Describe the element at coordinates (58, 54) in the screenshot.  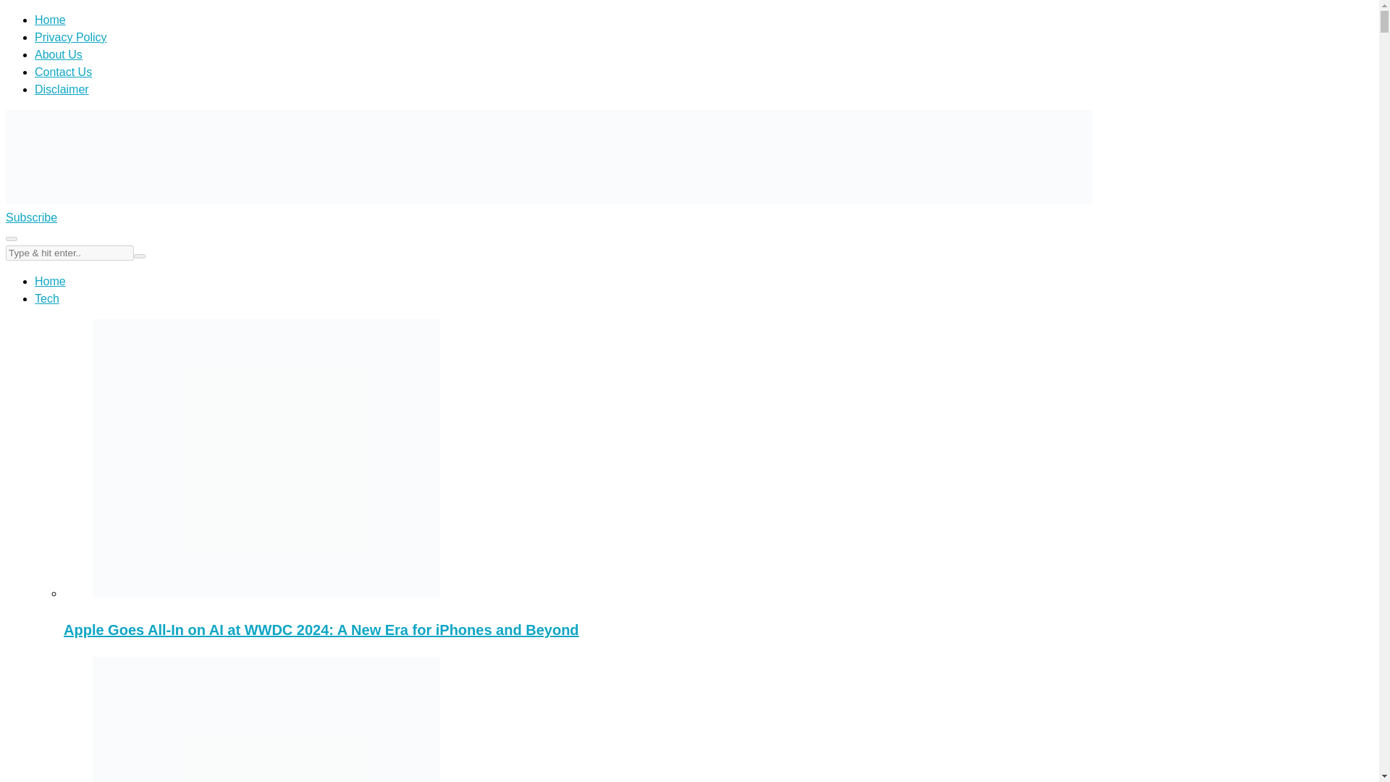
I see `About Us` at that location.